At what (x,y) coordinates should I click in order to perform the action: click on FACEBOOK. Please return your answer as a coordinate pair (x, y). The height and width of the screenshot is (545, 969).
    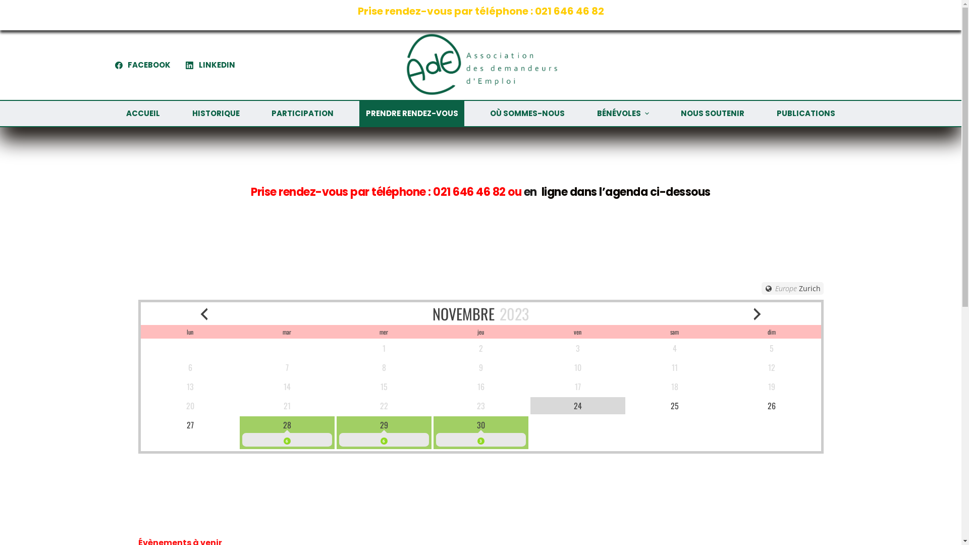
    Looking at the image, I should click on (99, 459).